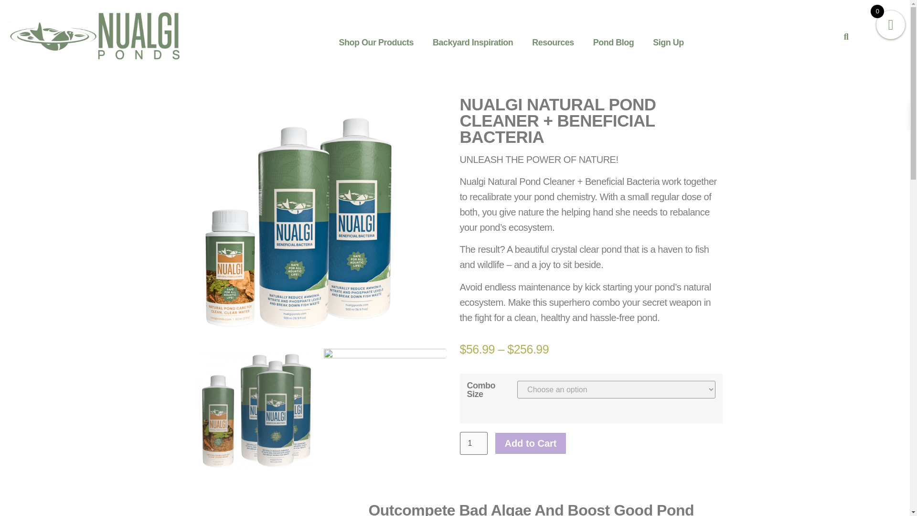 This screenshot has width=917, height=516. Describe the element at coordinates (473, 42) in the screenshot. I see `Backyard Inspiration` at that location.